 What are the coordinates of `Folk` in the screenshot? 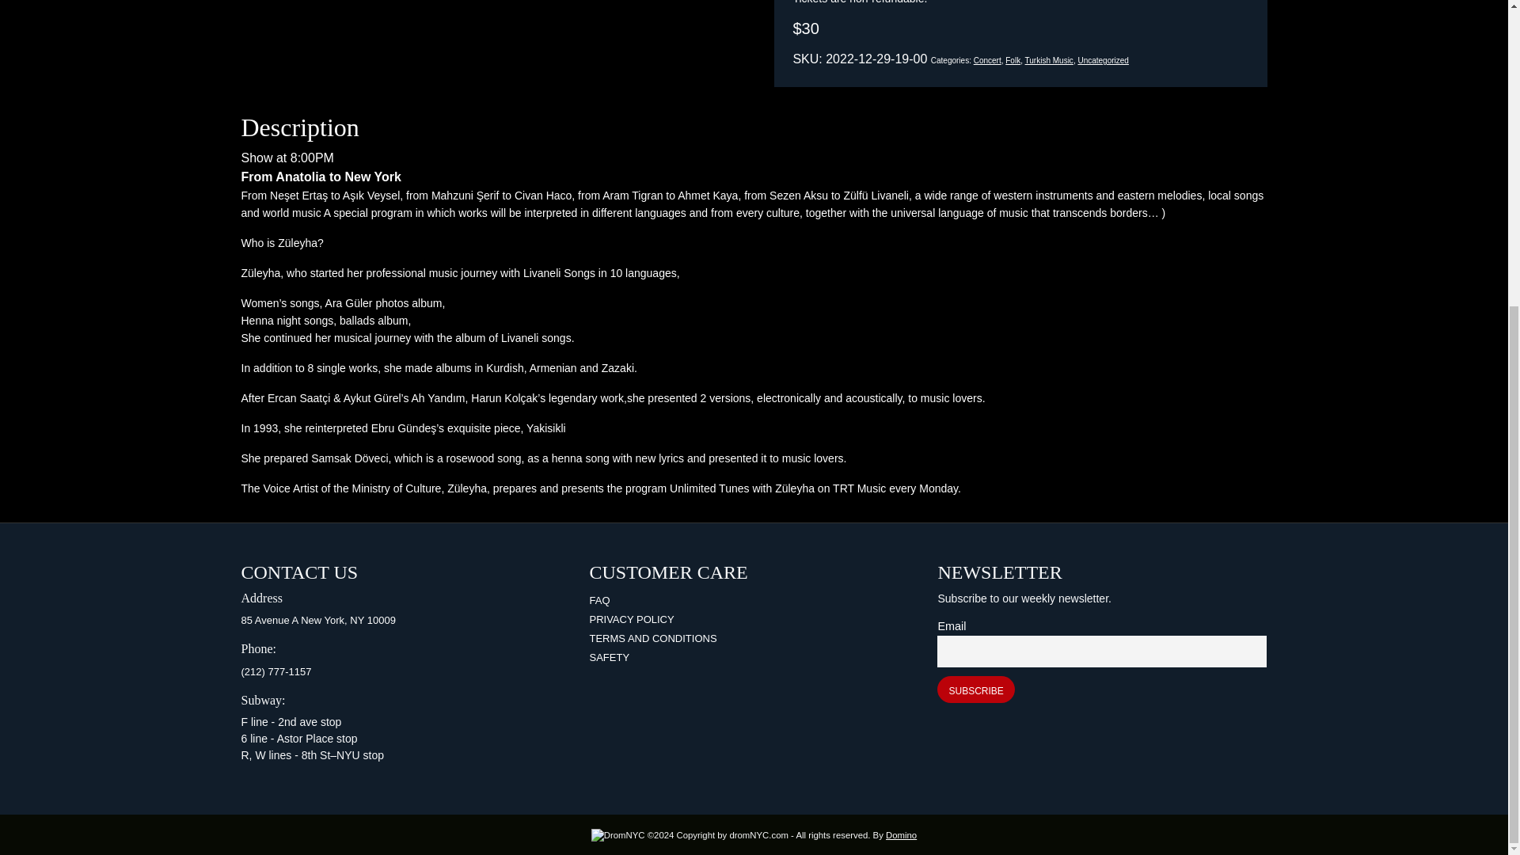 It's located at (1012, 60).